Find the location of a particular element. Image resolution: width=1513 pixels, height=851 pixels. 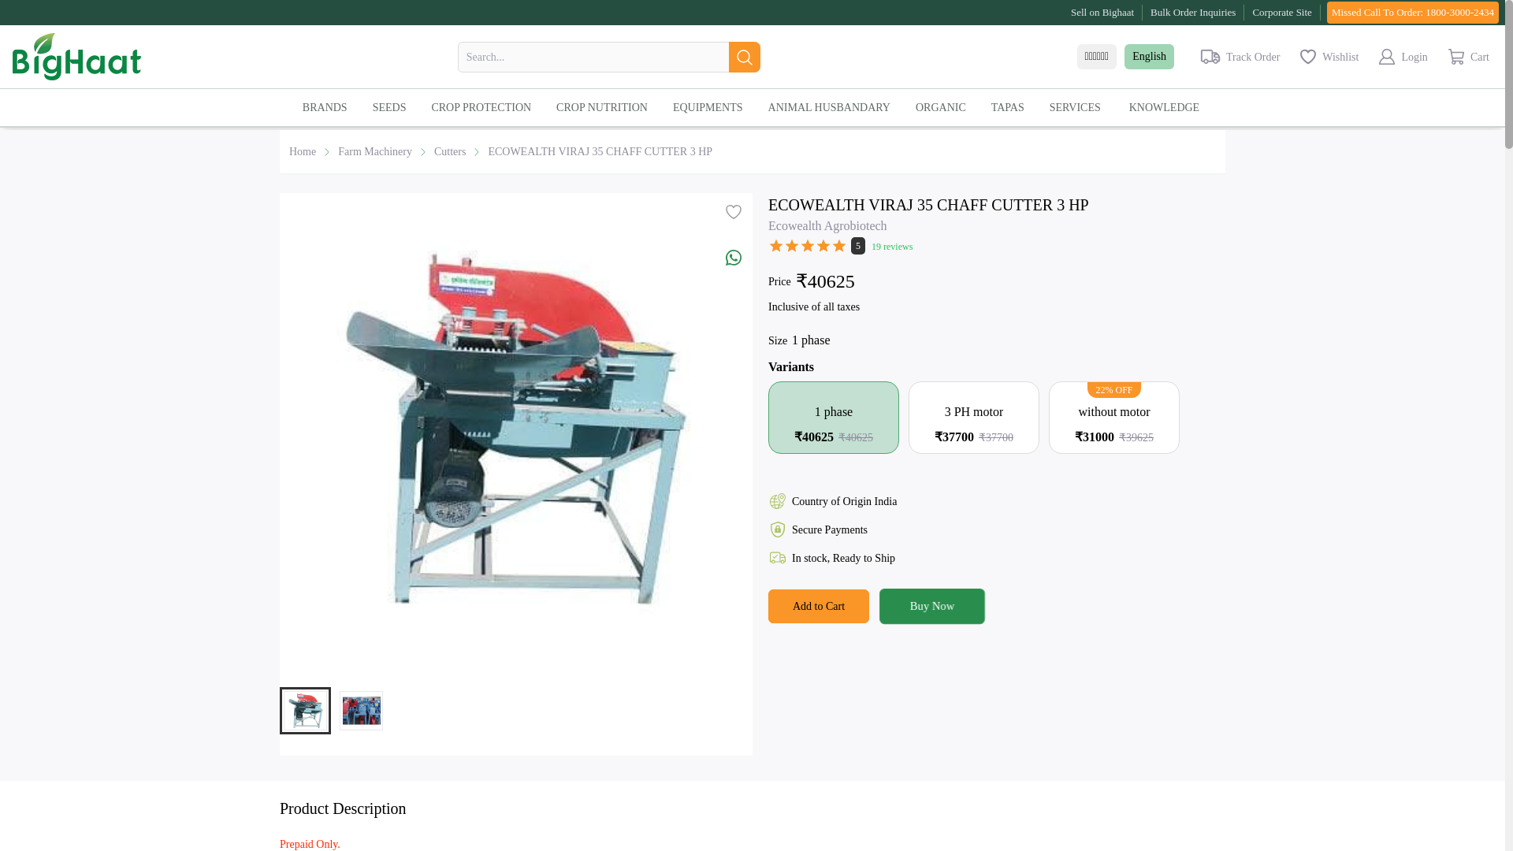

ANIMAL HUSBANDARY is located at coordinates (835, 107).